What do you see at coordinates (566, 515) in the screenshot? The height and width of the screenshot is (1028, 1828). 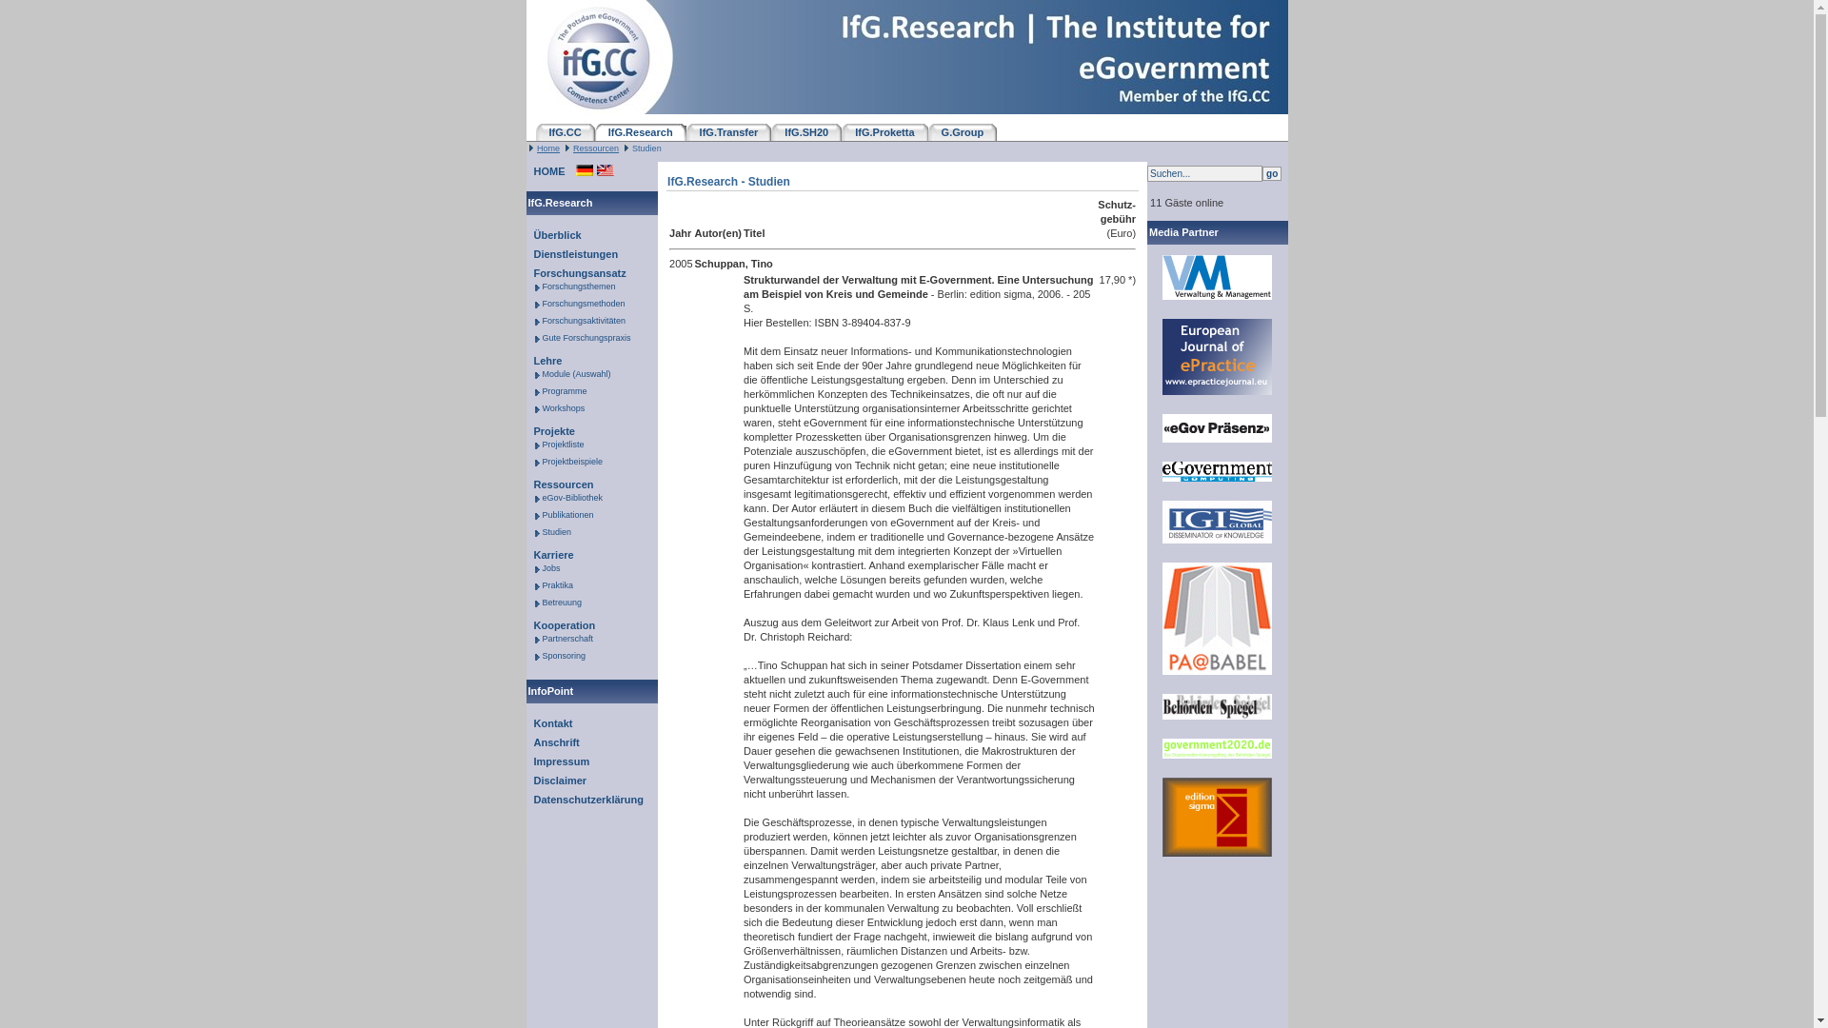 I see `Publikationen` at bounding box center [566, 515].